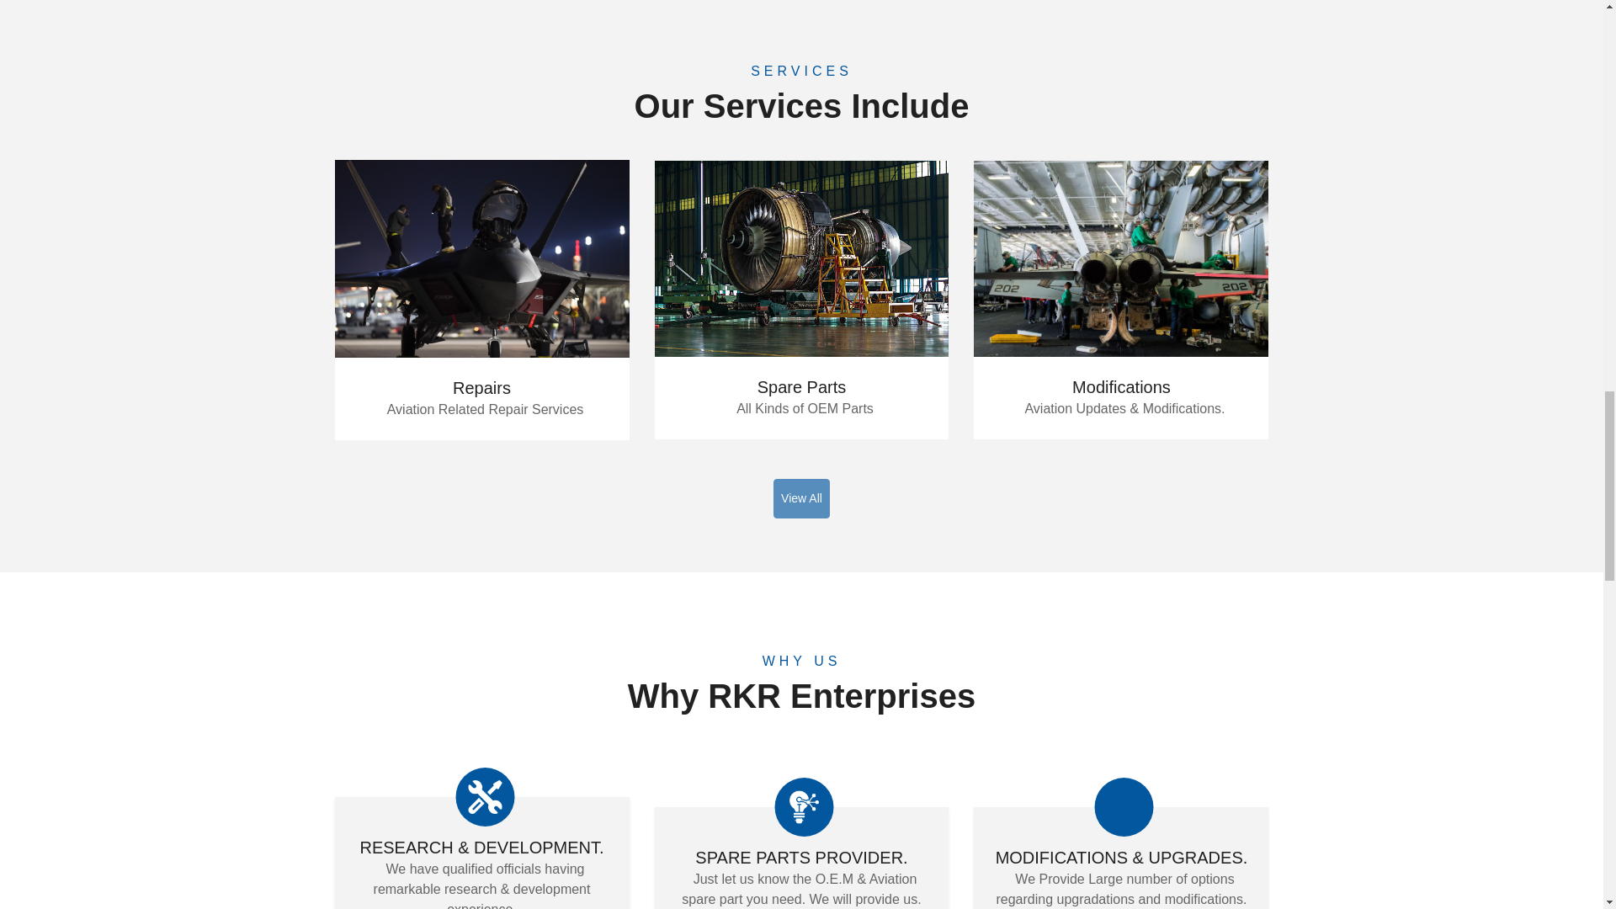  What do you see at coordinates (481, 387) in the screenshot?
I see `Repairs` at bounding box center [481, 387].